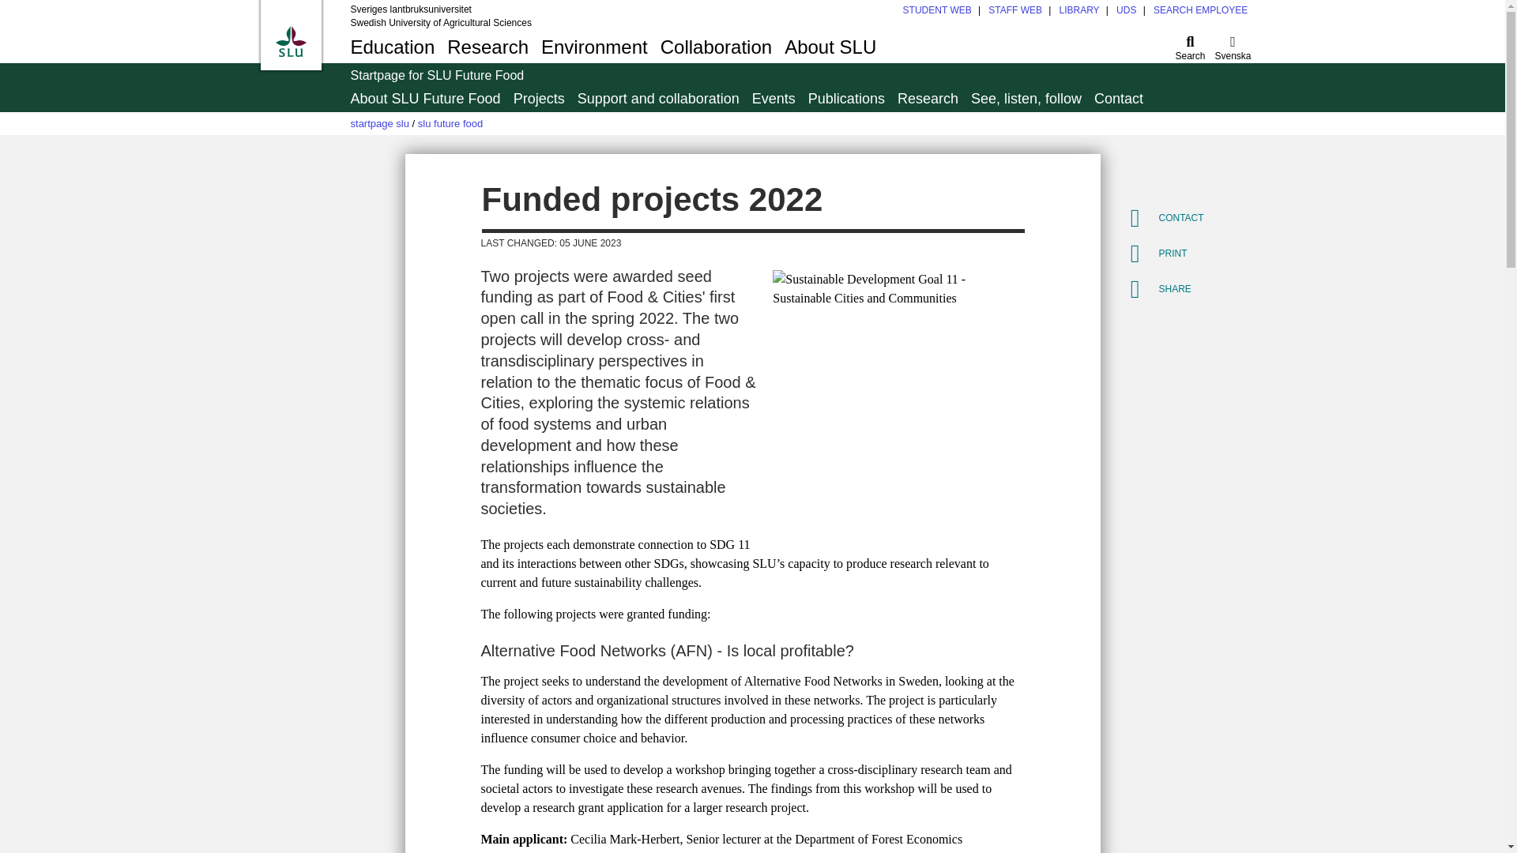 This screenshot has height=853, width=1517. I want to click on Swedish University of Agricultural Sciences logo, so click(290, 41).